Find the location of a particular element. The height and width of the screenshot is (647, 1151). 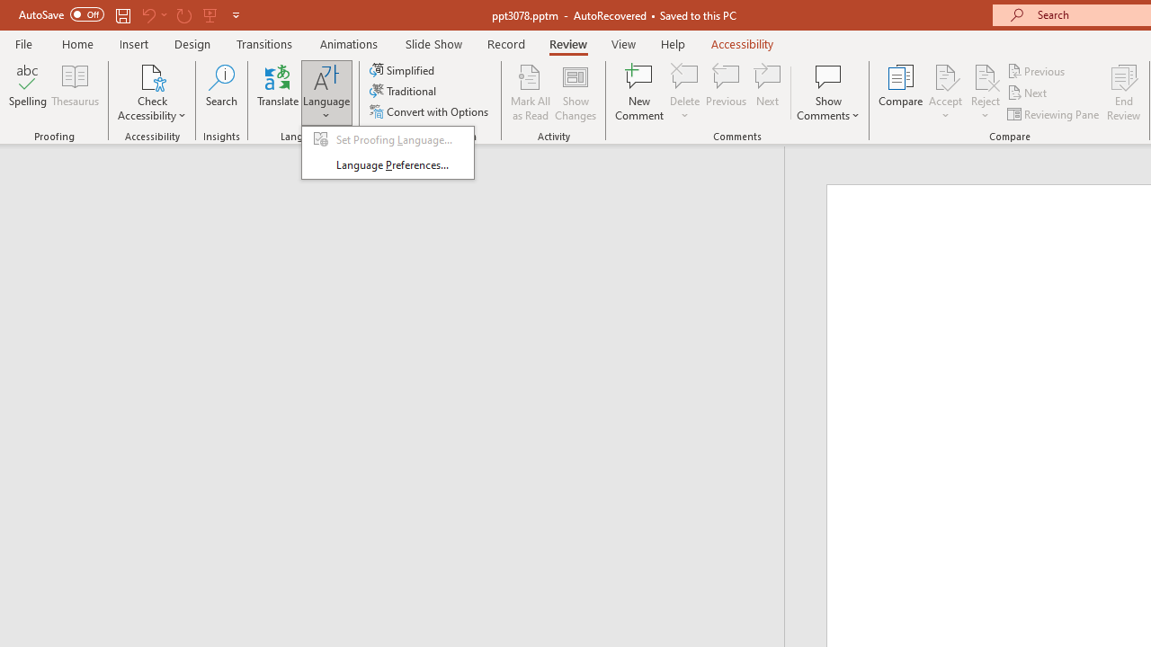

Simplified is located at coordinates (404, 70).